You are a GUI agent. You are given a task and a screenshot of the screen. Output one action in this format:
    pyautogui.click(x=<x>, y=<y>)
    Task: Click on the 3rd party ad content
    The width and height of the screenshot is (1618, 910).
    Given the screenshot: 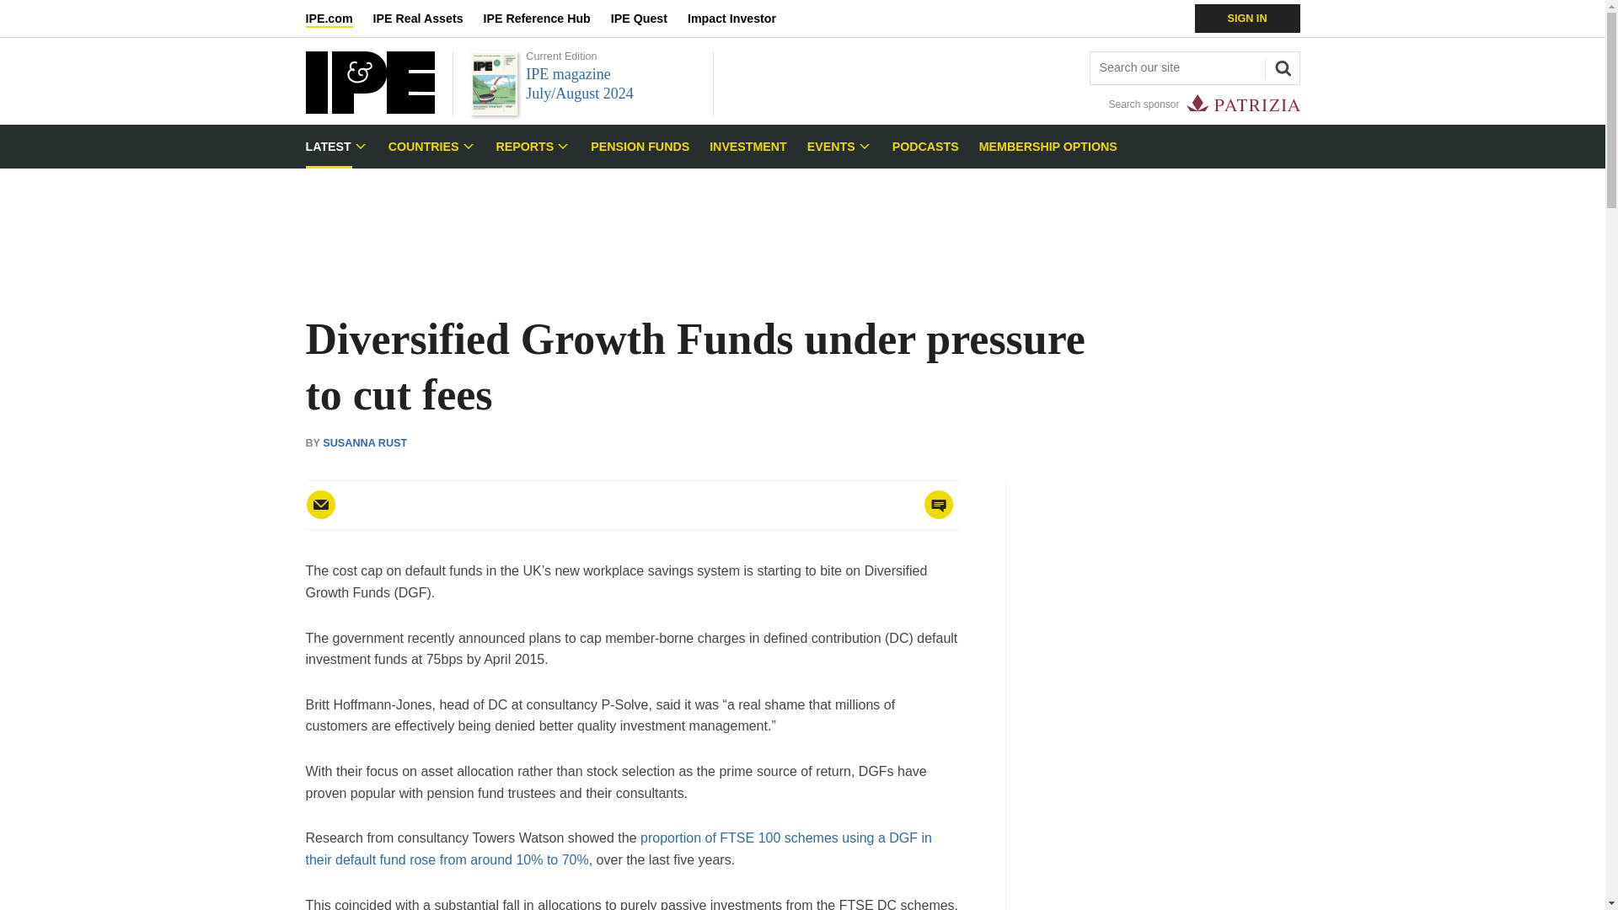 What is the action you would take?
    pyautogui.click(x=801, y=222)
    